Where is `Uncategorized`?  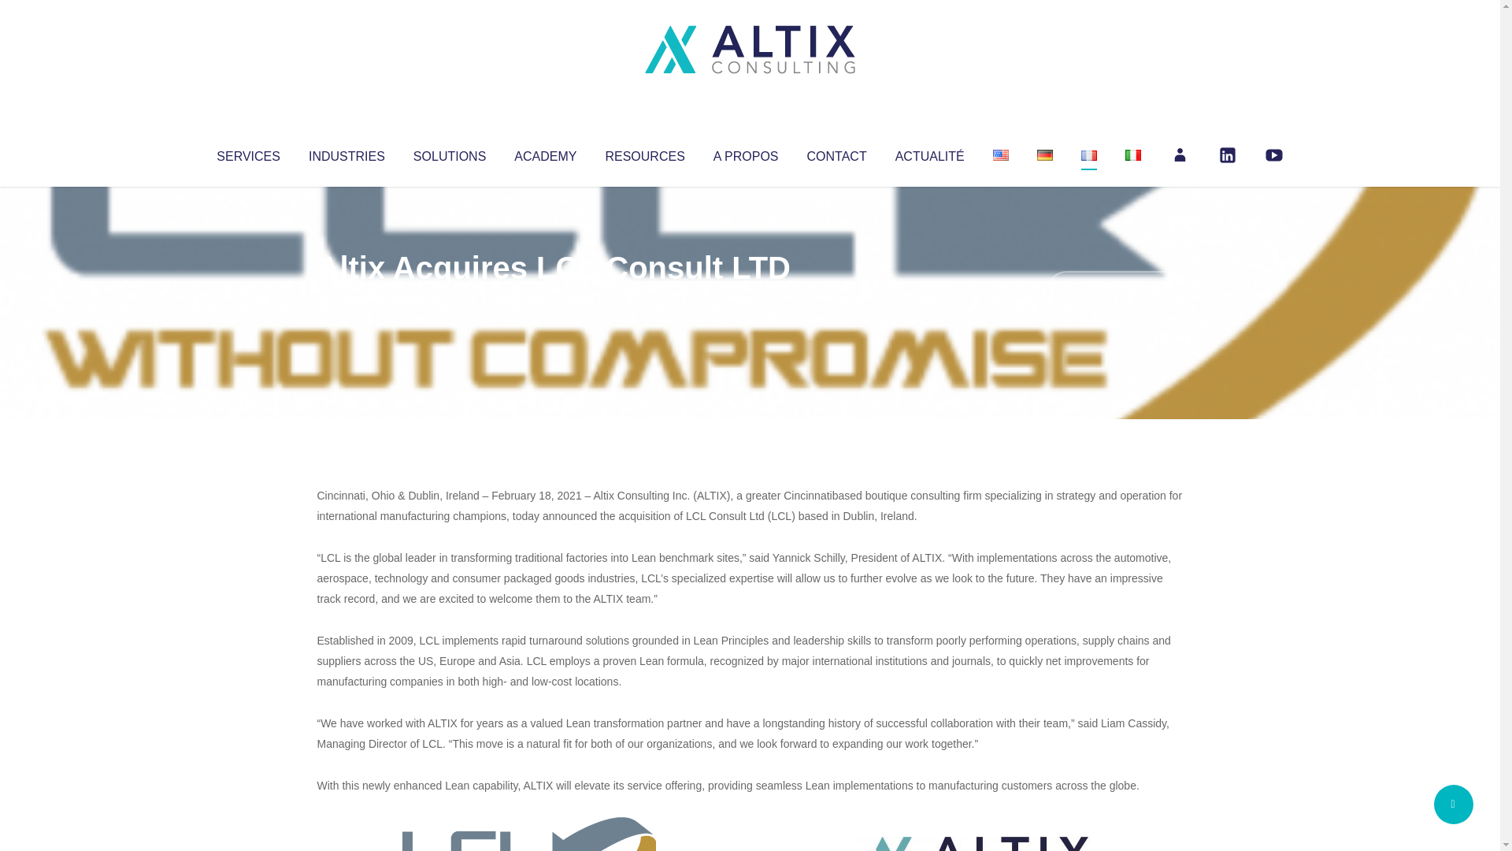
Uncategorized is located at coordinates (550, 299).